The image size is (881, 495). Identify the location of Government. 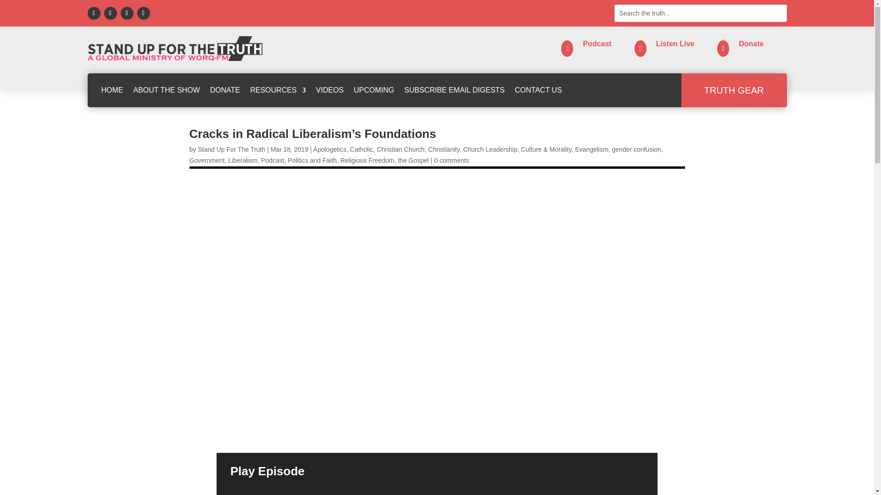
(206, 160).